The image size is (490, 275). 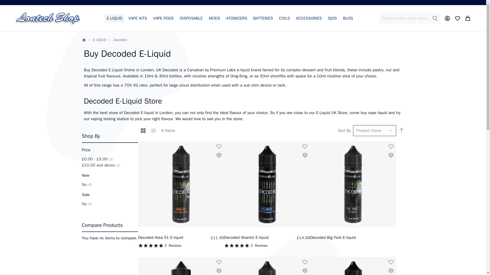 I want to click on BATTERIES, so click(x=263, y=18).